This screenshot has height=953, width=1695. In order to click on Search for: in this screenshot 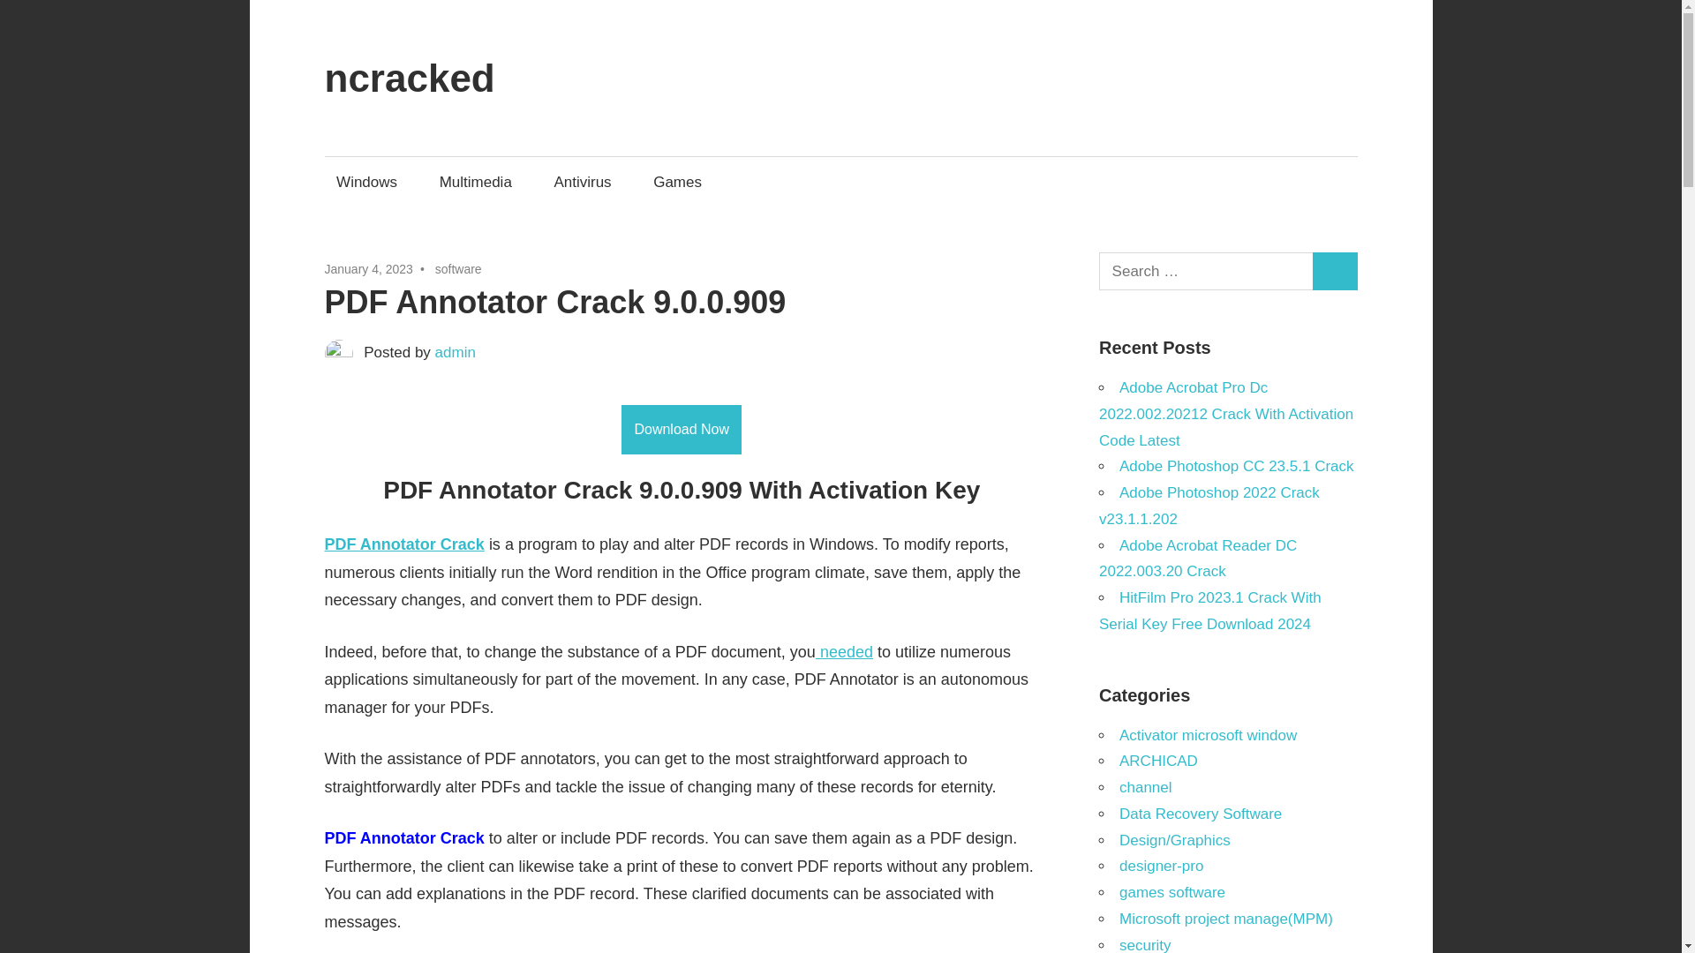, I will do `click(1206, 272)`.